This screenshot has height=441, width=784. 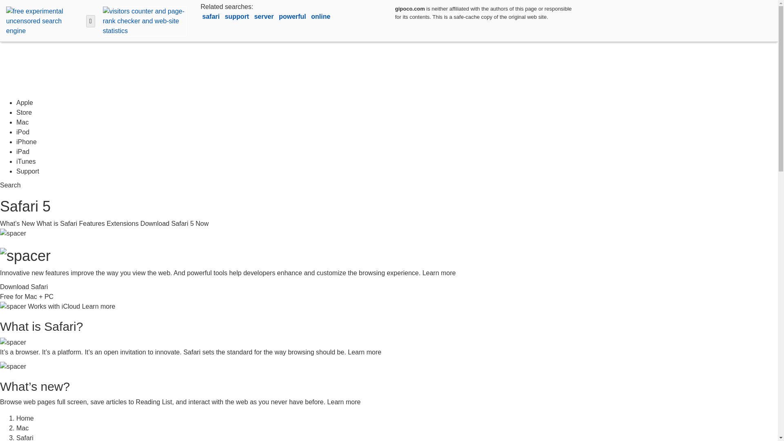 I want to click on safari, so click(x=212, y=16).